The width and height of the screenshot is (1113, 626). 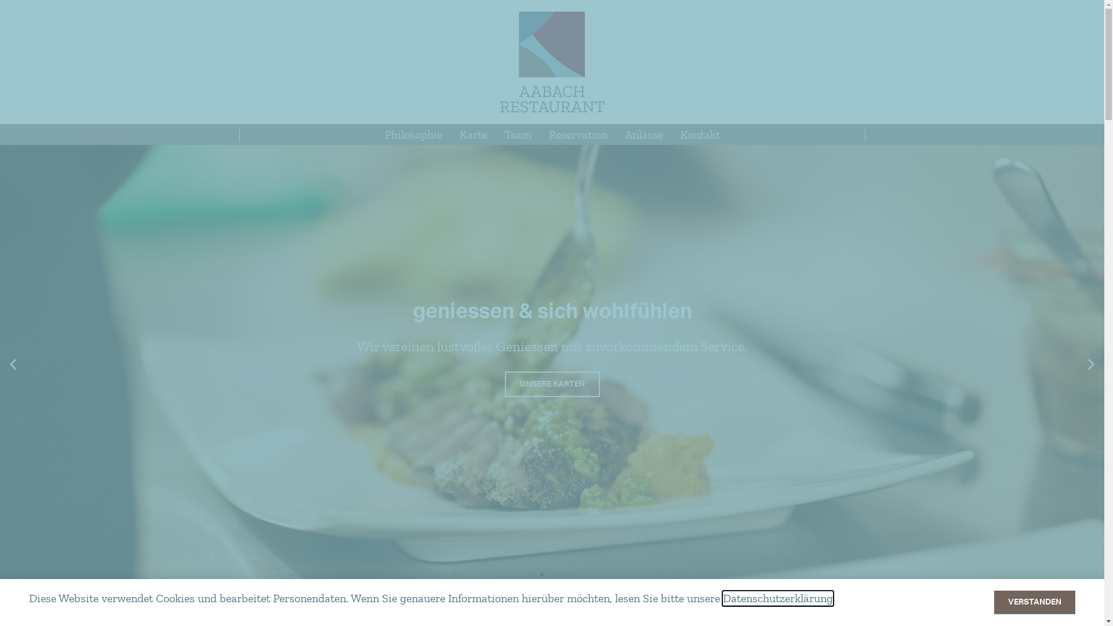 I want to click on Kontakt, so click(x=700, y=134).